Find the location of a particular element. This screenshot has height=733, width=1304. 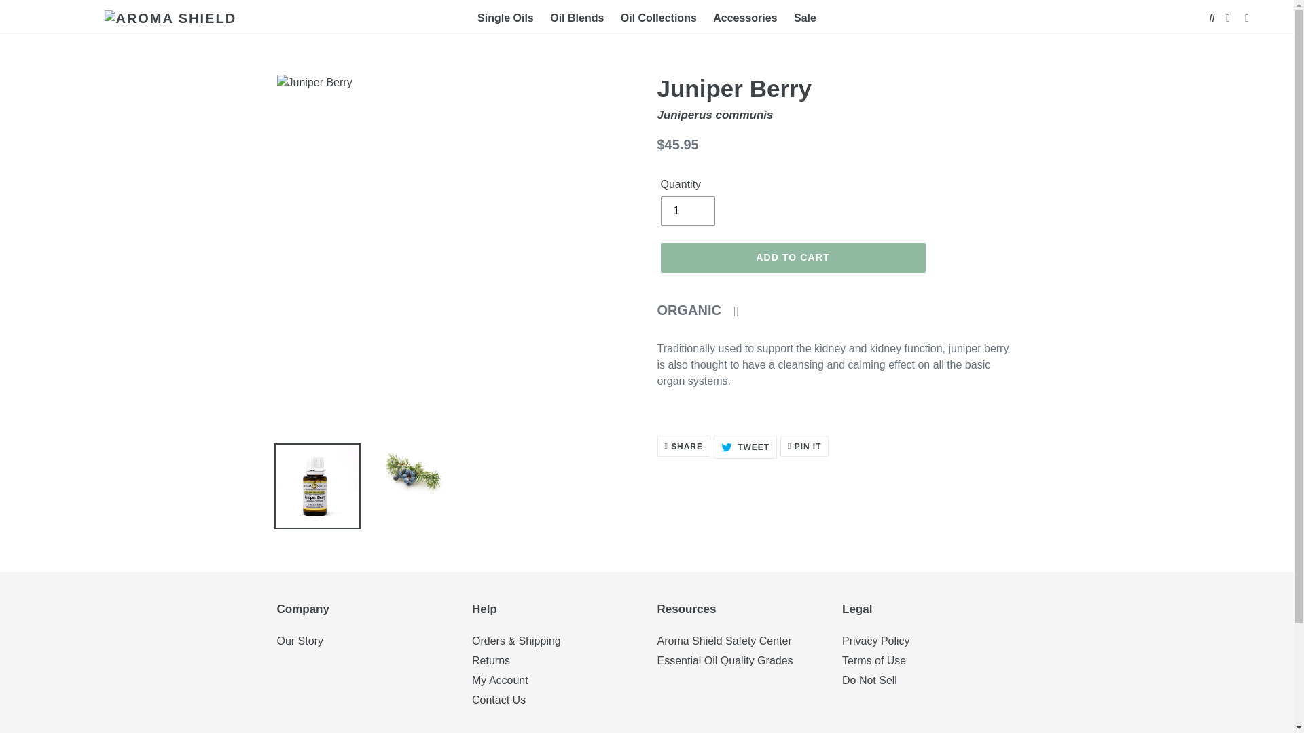

Terms of Use is located at coordinates (874, 660).